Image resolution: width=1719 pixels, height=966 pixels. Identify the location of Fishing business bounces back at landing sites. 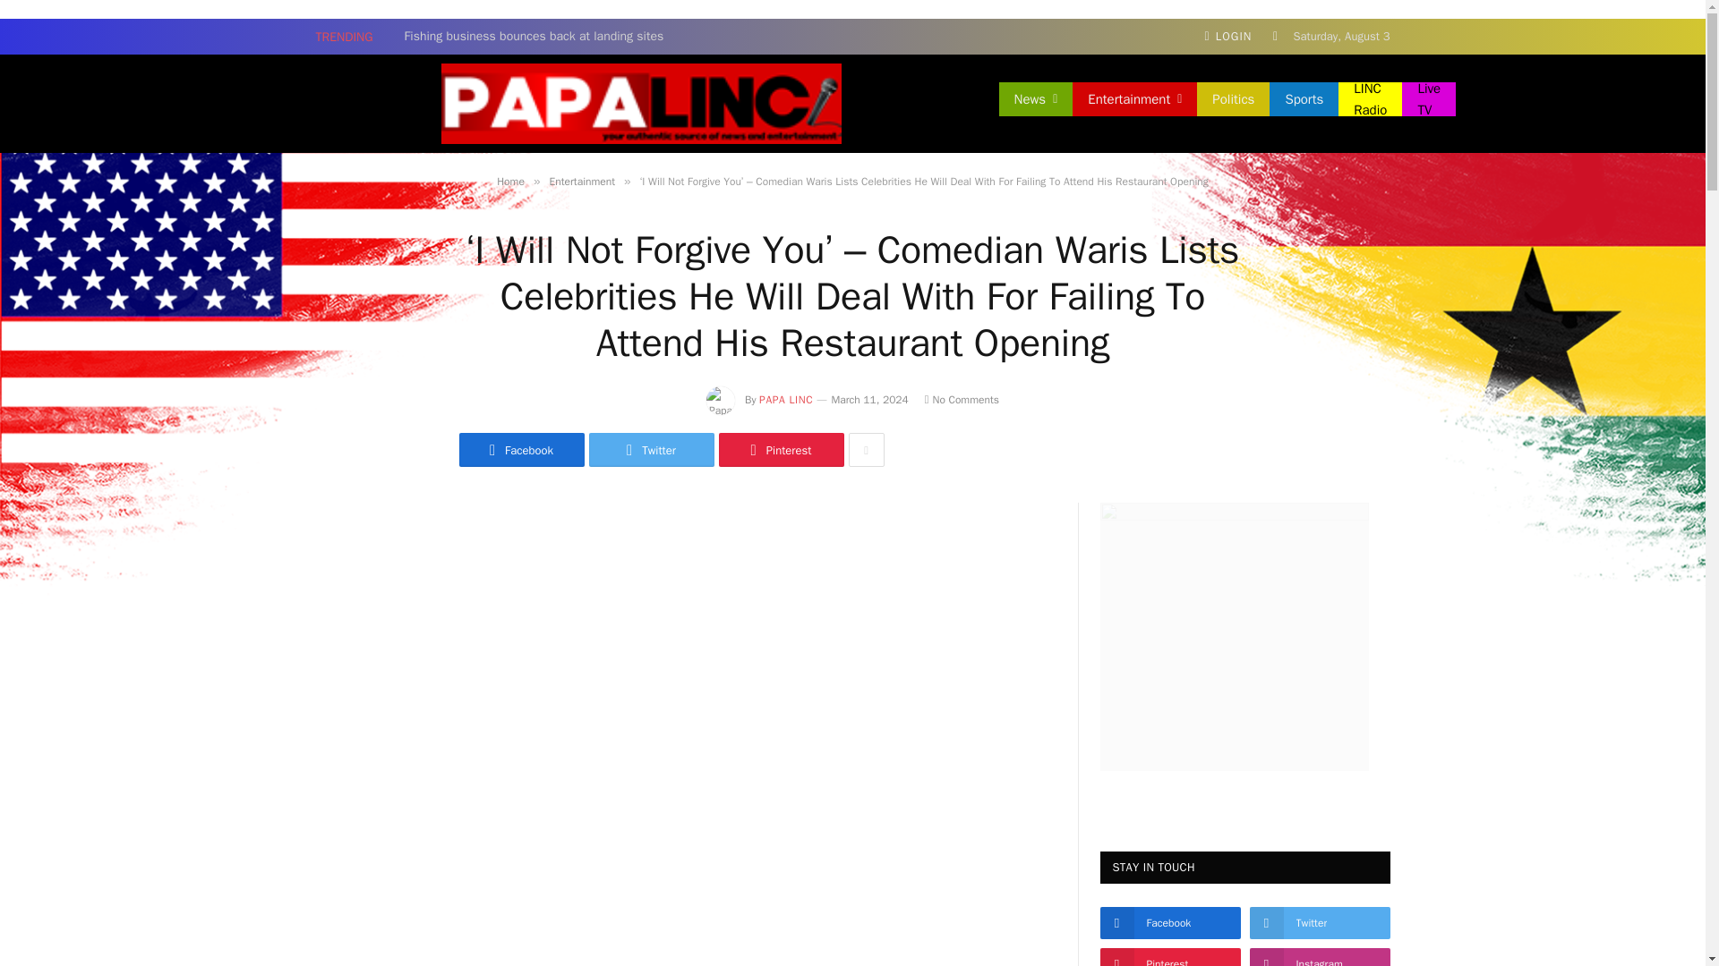
(539, 36).